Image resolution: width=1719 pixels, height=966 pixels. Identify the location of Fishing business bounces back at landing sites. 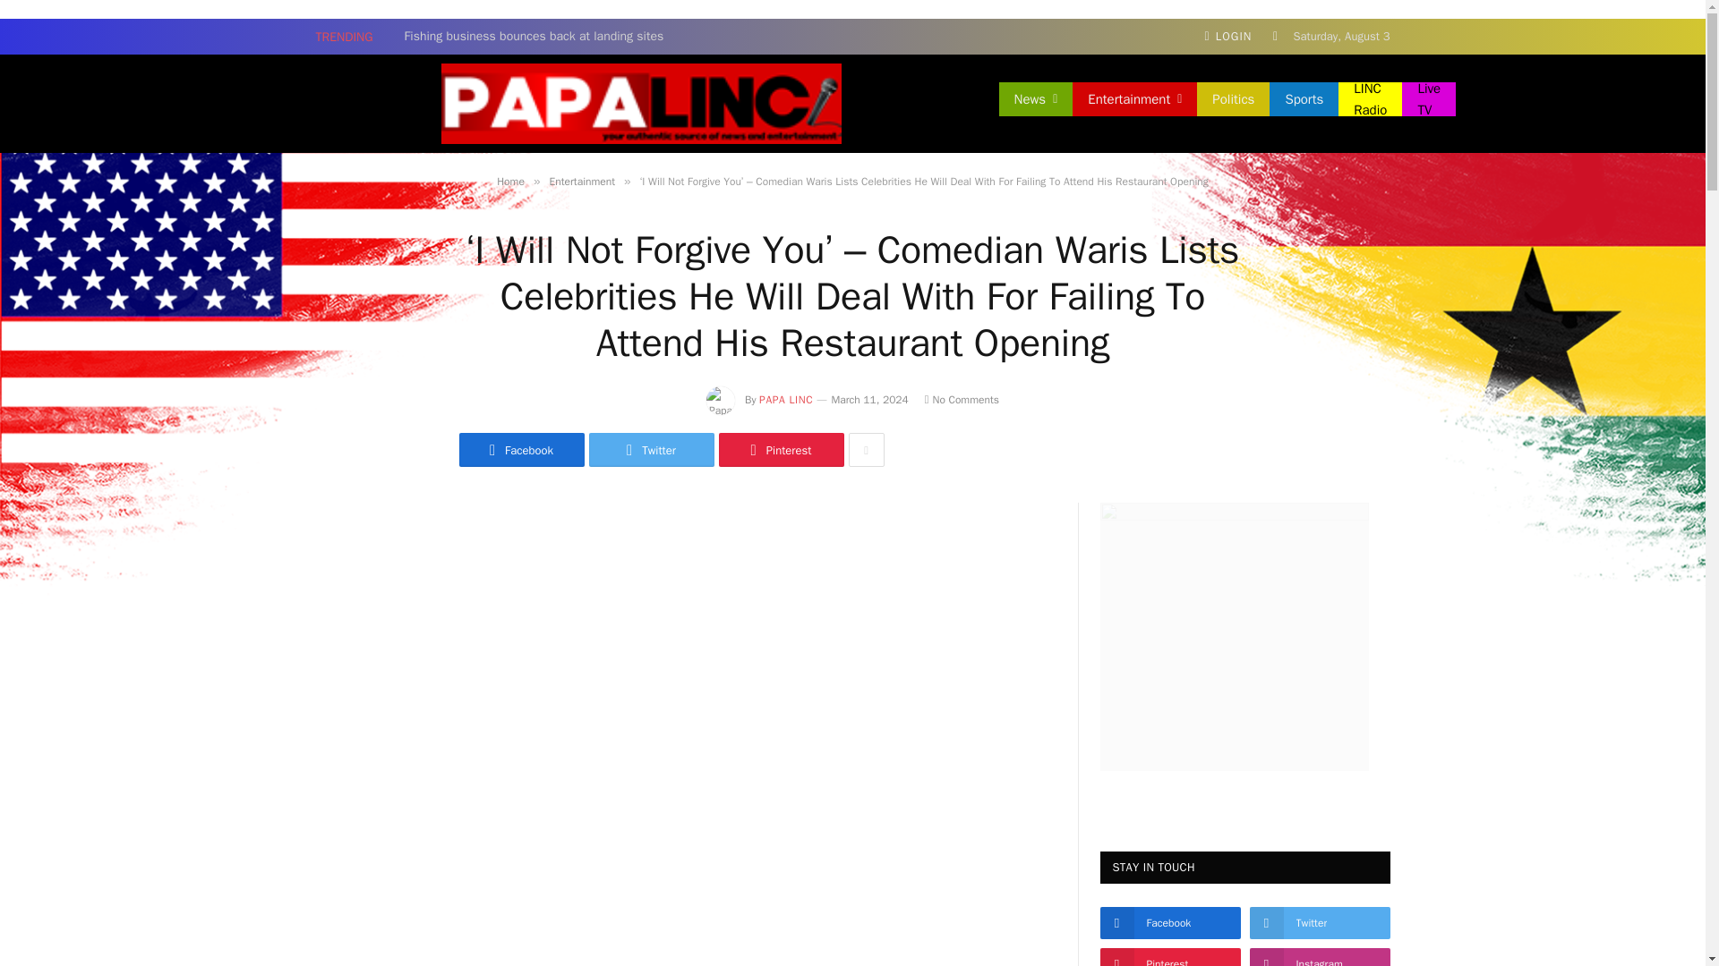
(539, 36).